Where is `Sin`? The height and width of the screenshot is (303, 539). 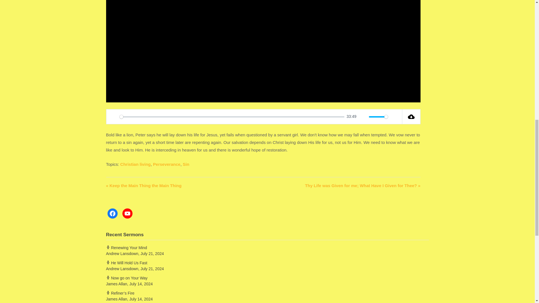
Sin is located at coordinates (186, 164).